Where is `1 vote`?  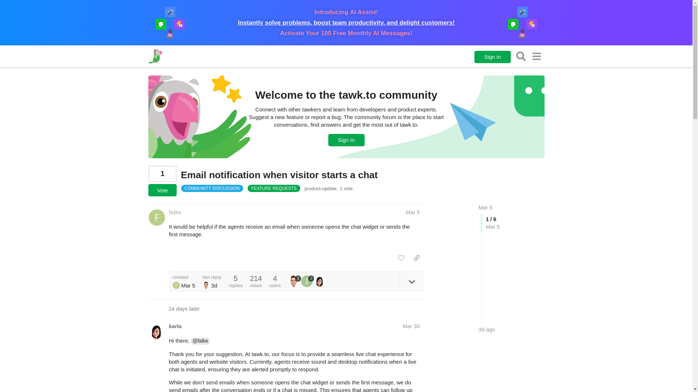
1 vote is located at coordinates (346, 189).